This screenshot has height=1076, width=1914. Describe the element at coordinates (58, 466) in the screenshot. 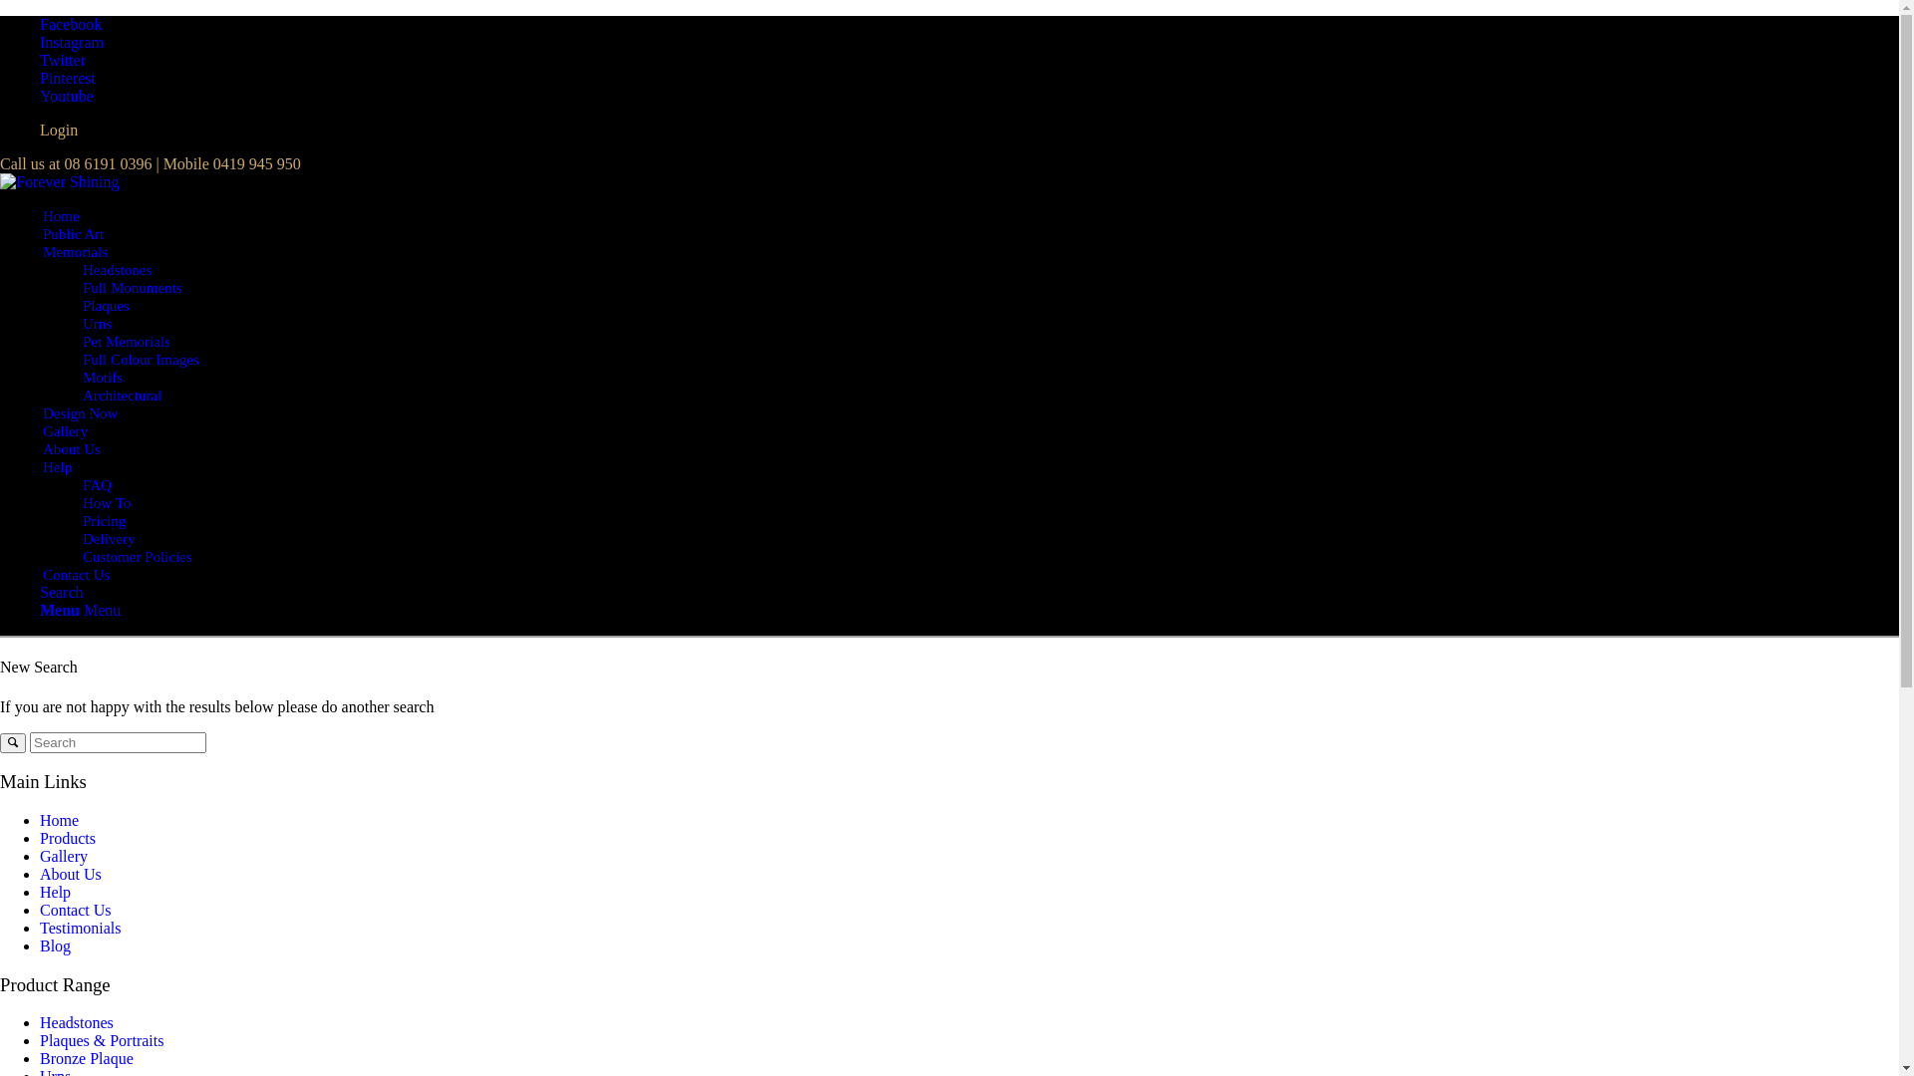

I see `Help` at that location.